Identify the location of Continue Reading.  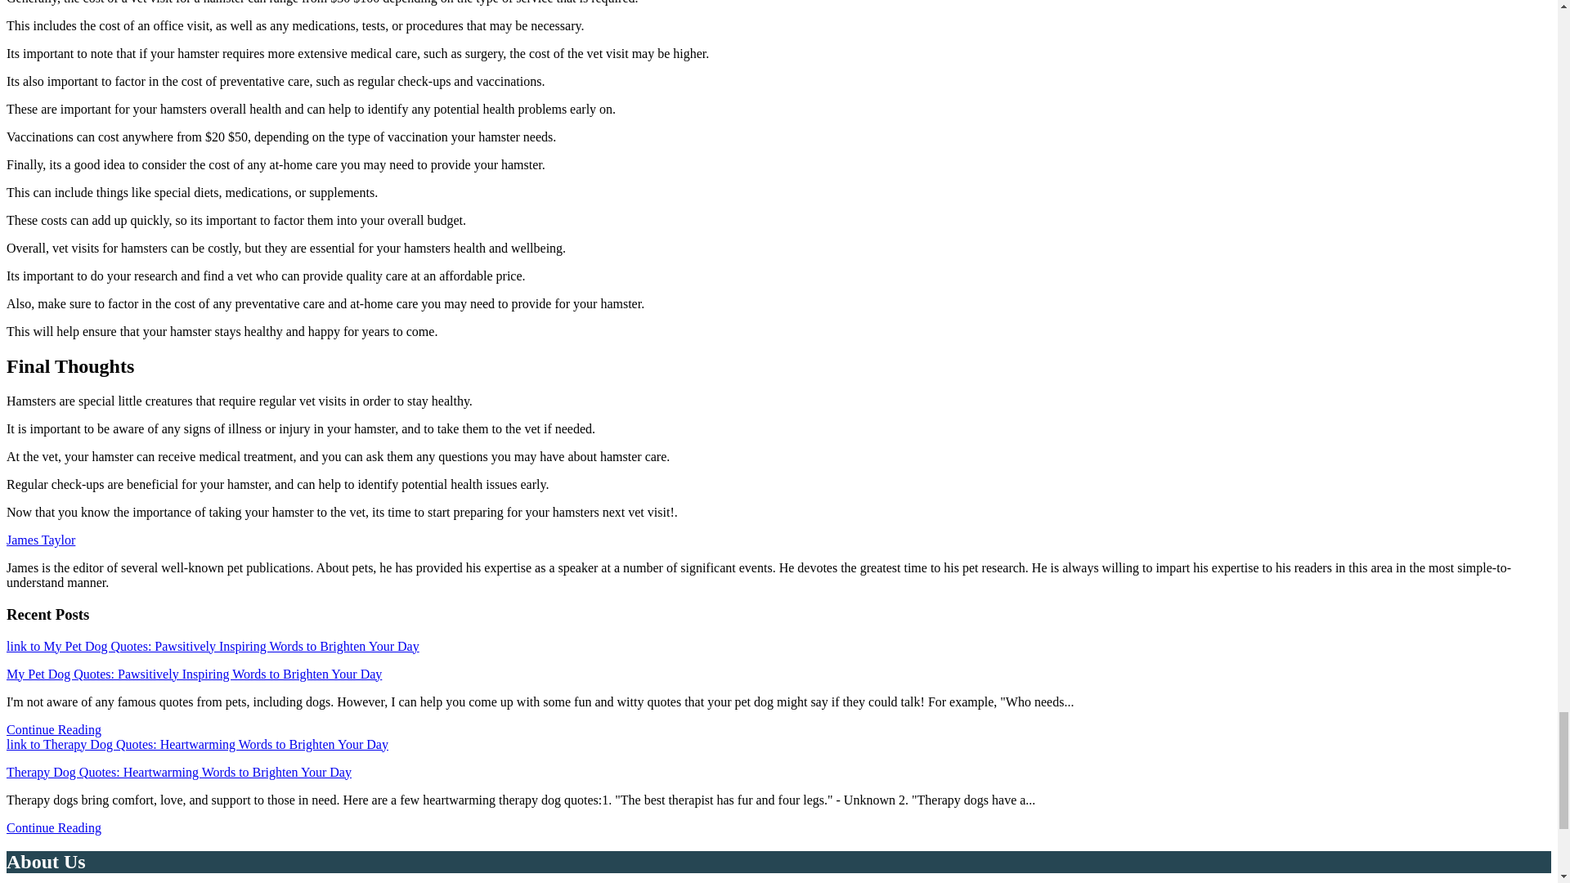
(54, 729).